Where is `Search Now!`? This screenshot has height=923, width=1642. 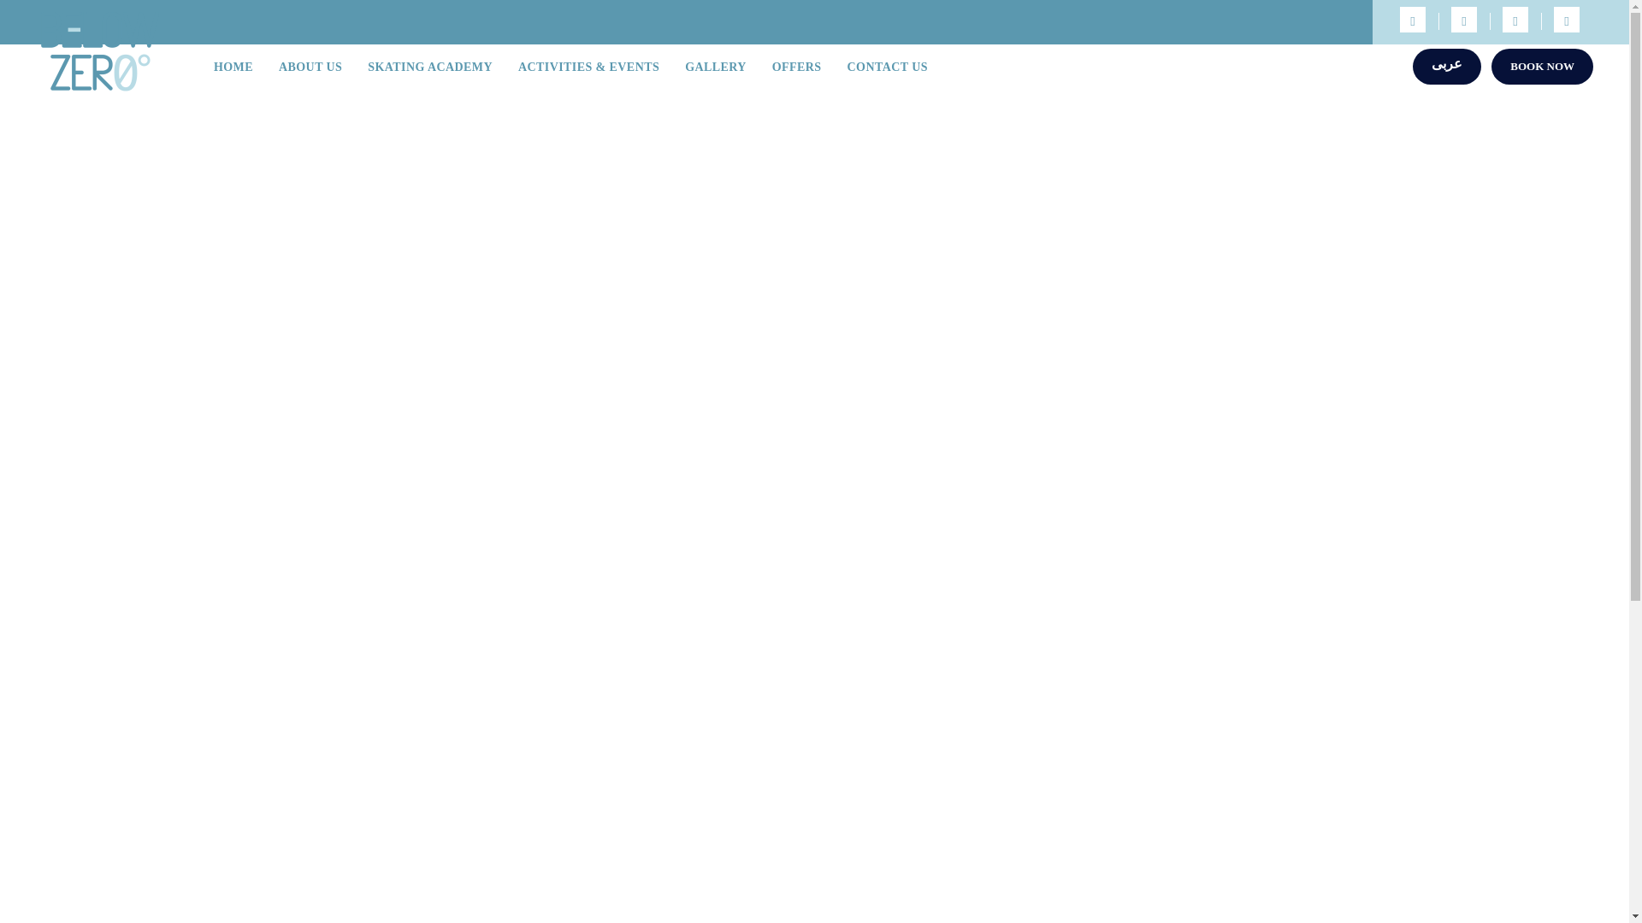
Search Now! is located at coordinates (1138, 207).